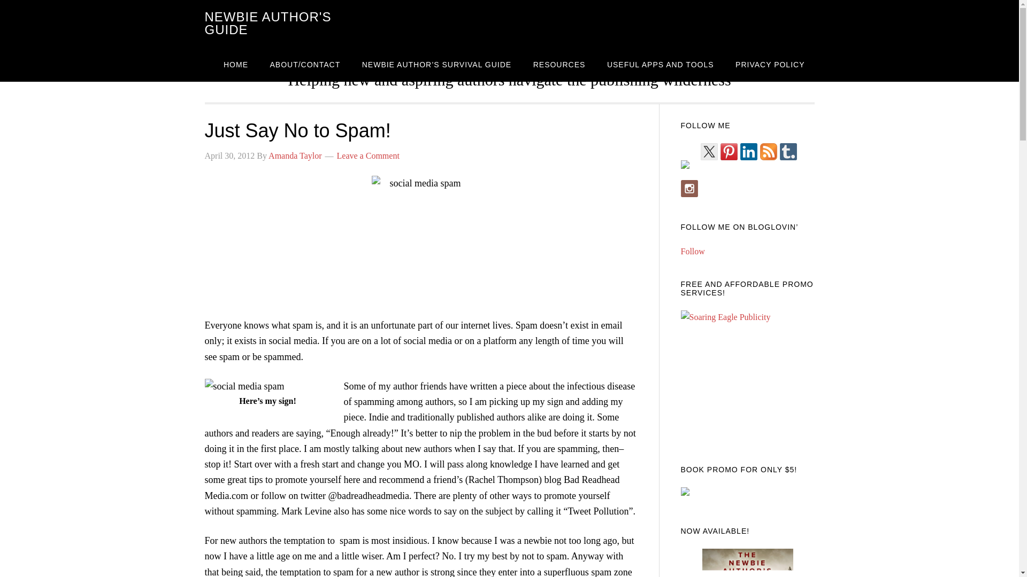 Image resolution: width=1027 pixels, height=577 pixels. I want to click on Follow us on Twitter, so click(709, 152).